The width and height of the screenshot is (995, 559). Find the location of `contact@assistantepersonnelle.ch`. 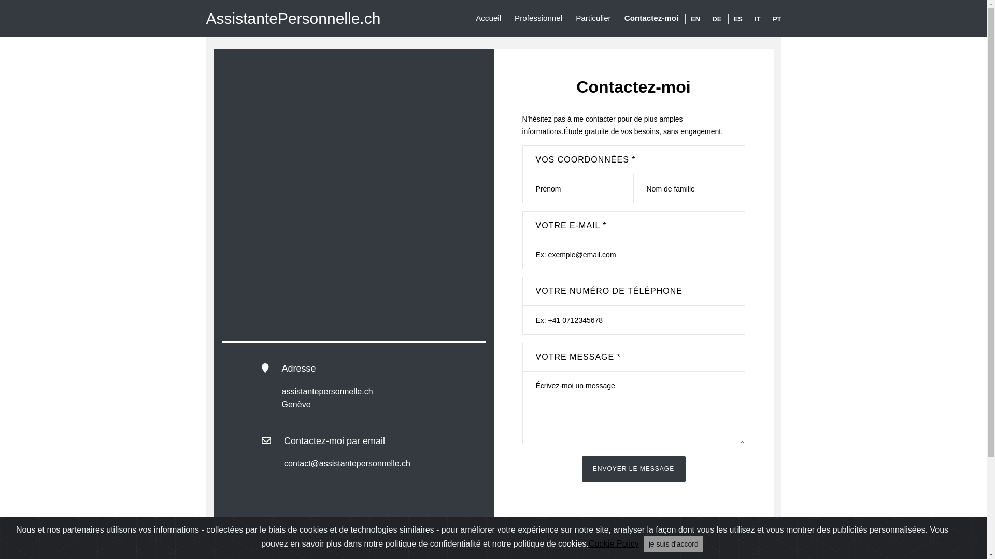

contact@assistantepersonnelle.ch is located at coordinates (347, 464).